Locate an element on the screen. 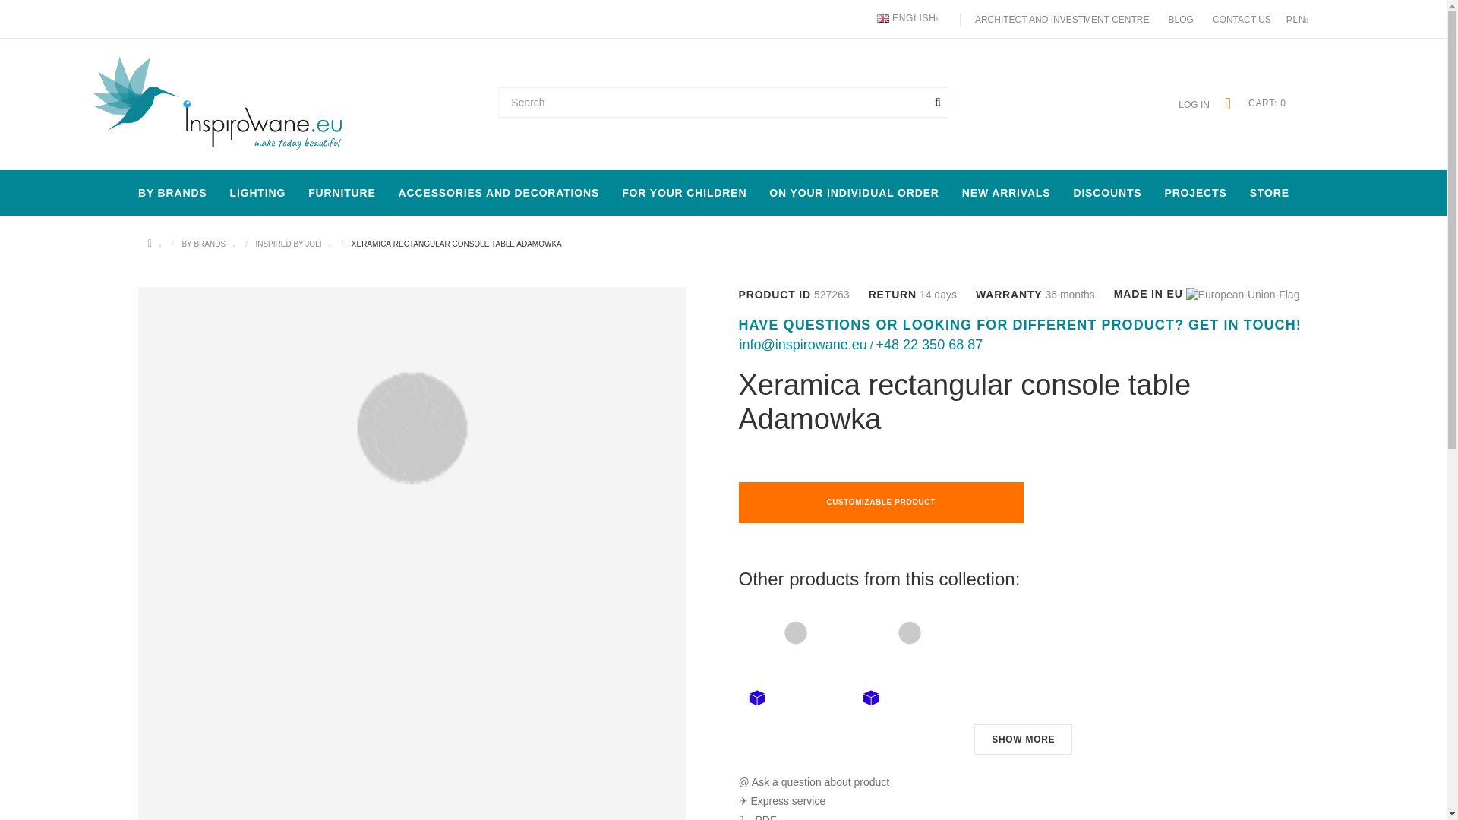 The height and width of the screenshot is (820, 1458). CART: 0 is located at coordinates (1266, 104).